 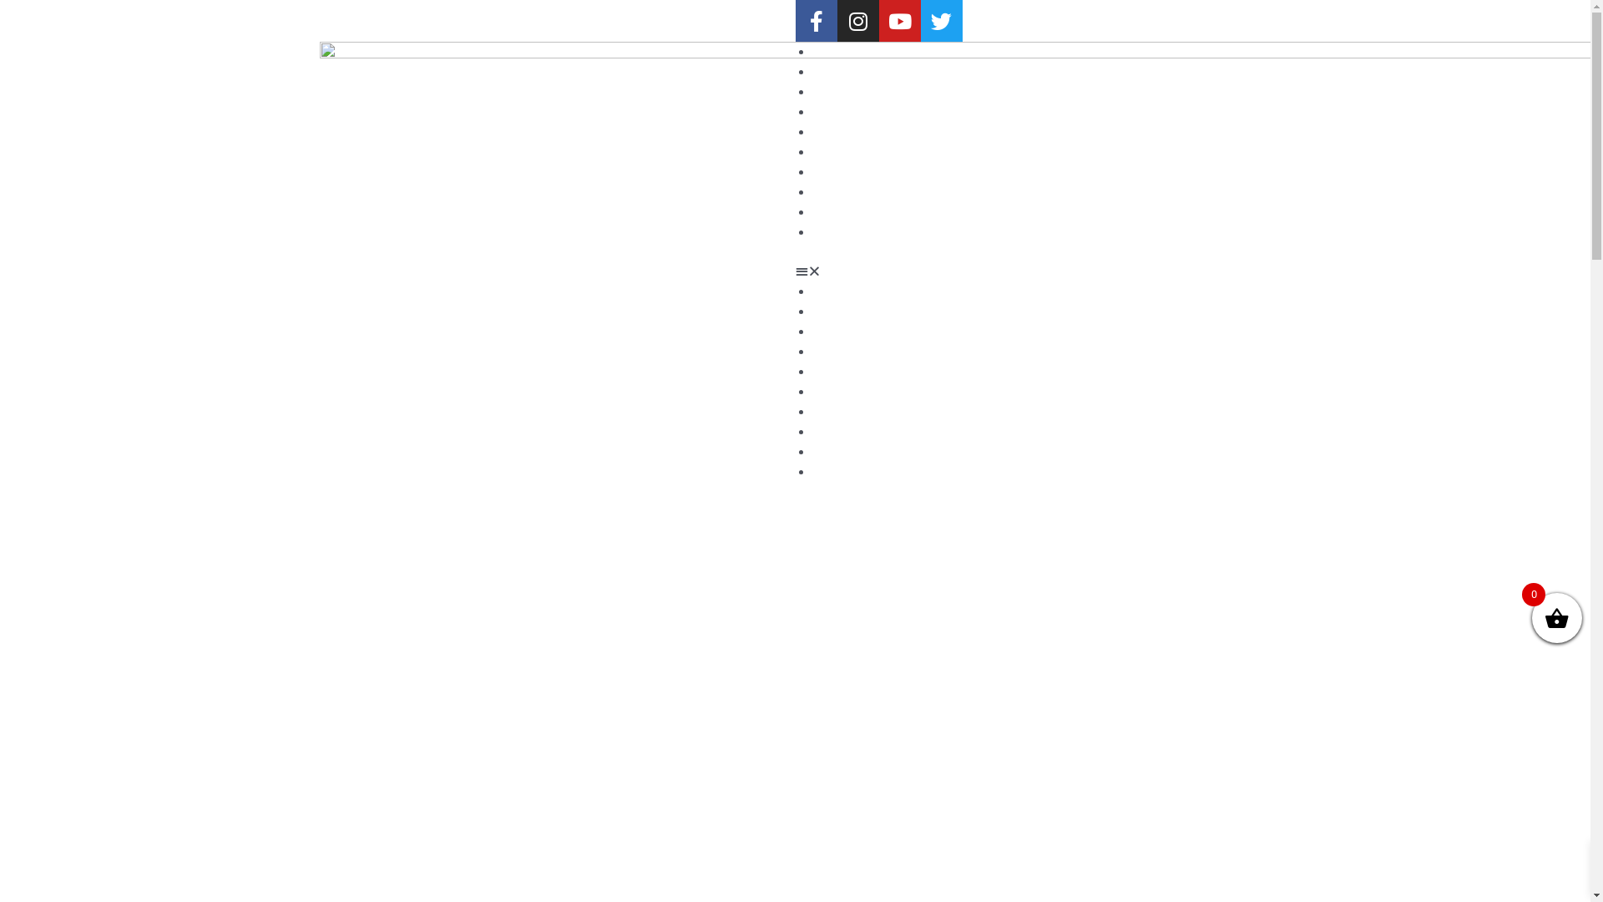 I want to click on BLOGS, so click(x=830, y=112).